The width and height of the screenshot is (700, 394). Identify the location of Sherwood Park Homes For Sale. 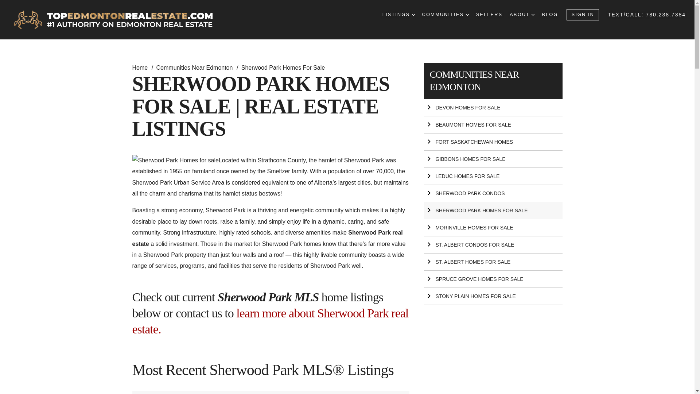
(283, 68).